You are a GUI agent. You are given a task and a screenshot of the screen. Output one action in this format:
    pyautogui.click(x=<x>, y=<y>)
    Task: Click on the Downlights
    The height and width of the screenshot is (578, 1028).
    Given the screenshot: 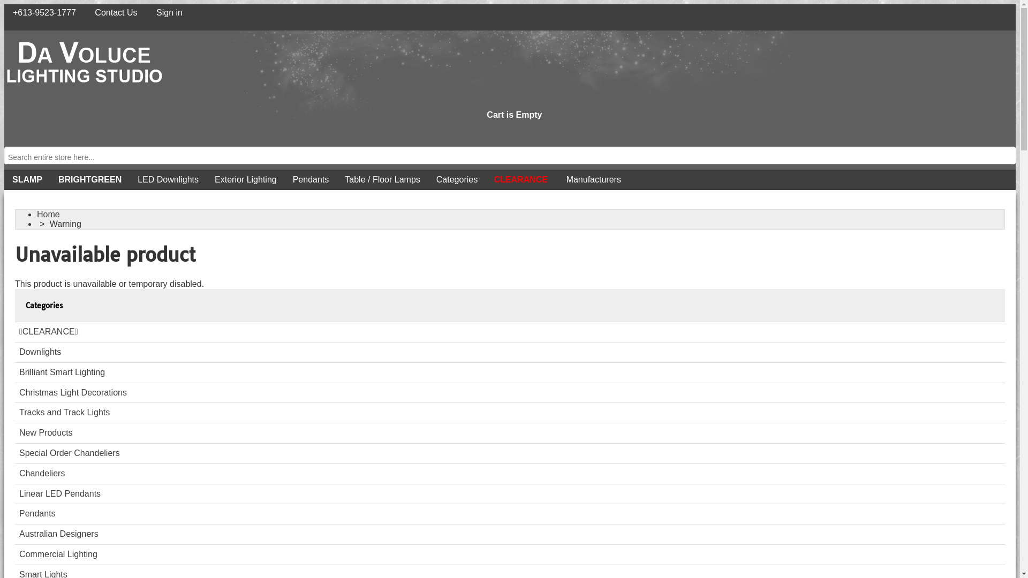 What is the action you would take?
    pyautogui.click(x=510, y=352)
    